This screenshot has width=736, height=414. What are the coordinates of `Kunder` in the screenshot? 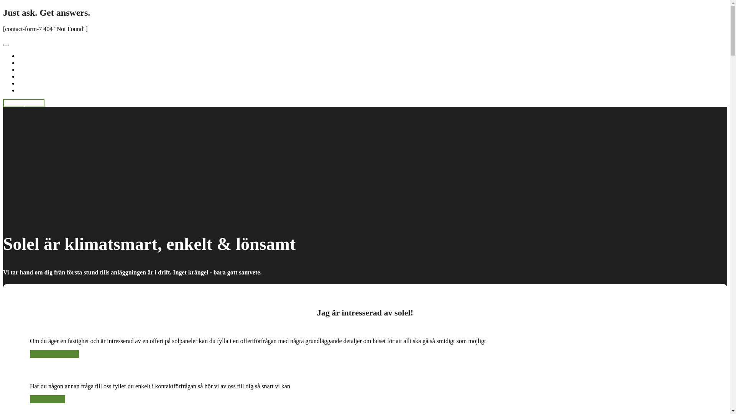 It's located at (28, 84).